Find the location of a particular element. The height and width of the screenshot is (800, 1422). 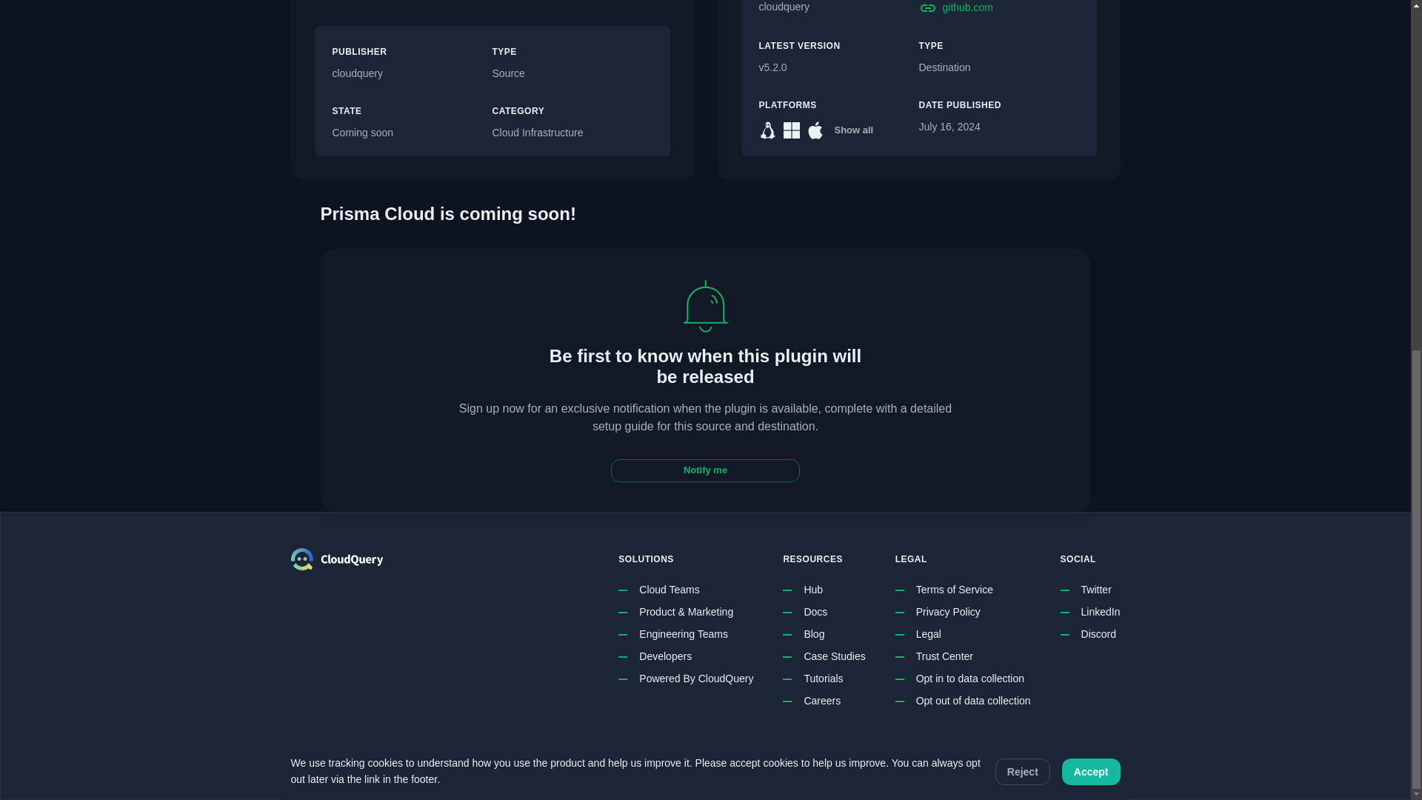

Opt in to data collection is located at coordinates (969, 679).